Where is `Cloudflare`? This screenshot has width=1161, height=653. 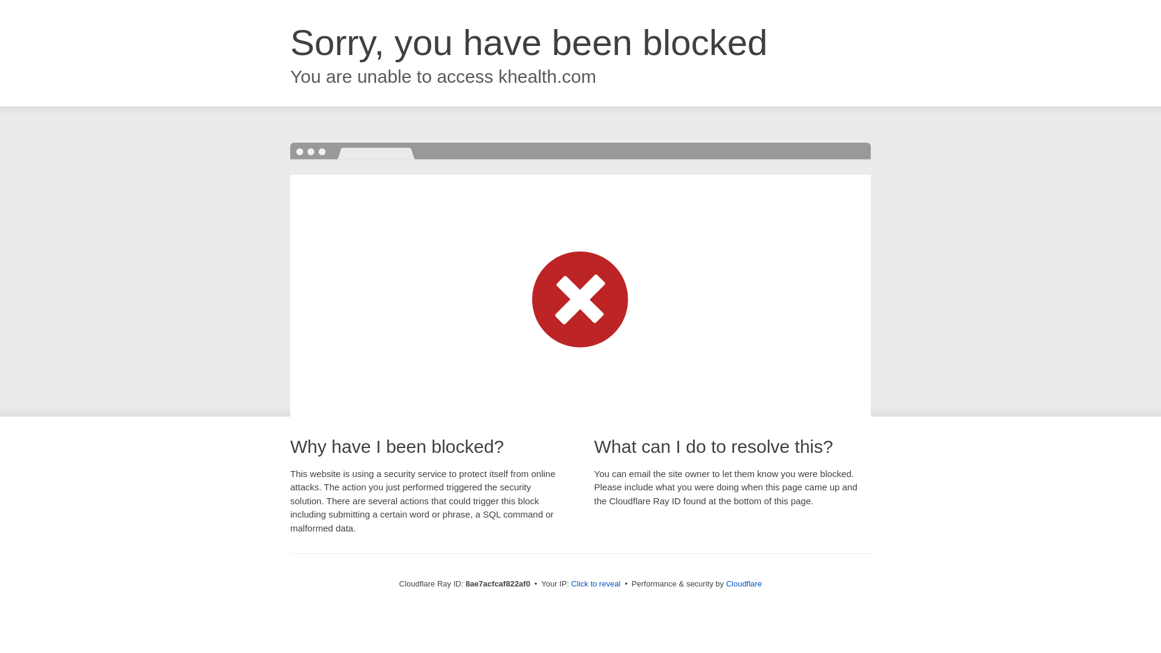 Cloudflare is located at coordinates (744, 583).